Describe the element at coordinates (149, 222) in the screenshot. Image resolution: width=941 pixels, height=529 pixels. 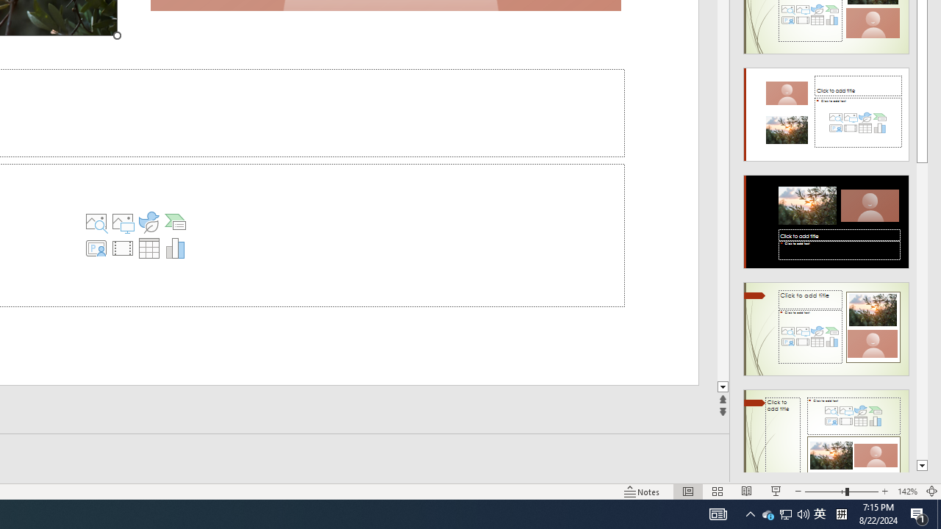
I see `Insert an Icon` at that location.